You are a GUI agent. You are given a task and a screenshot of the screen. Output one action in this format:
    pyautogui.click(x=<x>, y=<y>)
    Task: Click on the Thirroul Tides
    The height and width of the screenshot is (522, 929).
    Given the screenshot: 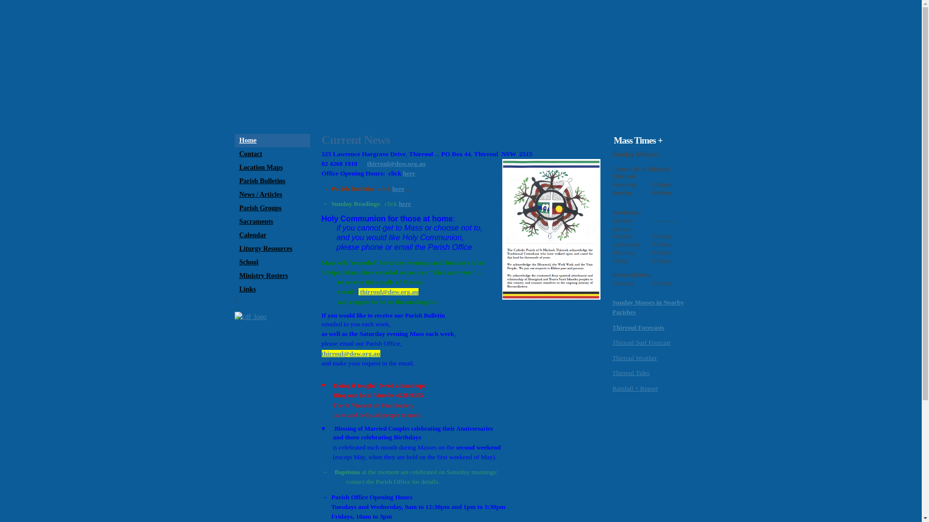 What is the action you would take?
    pyautogui.click(x=631, y=373)
    